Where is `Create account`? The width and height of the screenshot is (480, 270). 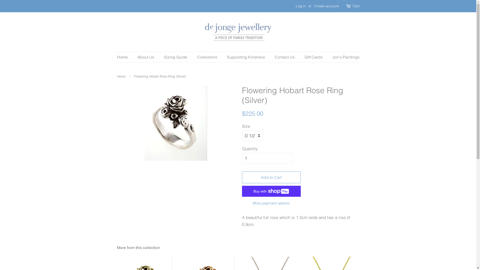 Create account is located at coordinates (326, 6).